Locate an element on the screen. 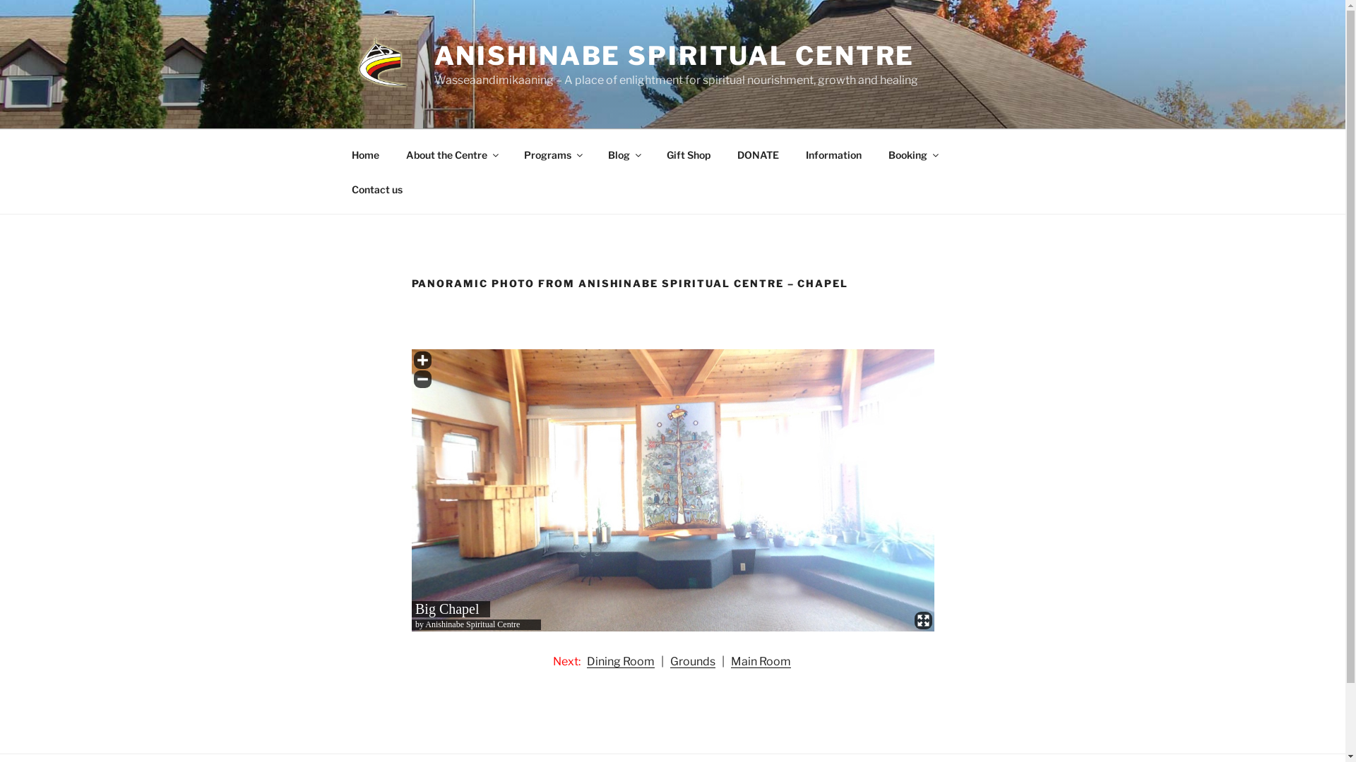 Image resolution: width=1356 pixels, height=762 pixels. pannellum panorama viewer is located at coordinates (672, 490).